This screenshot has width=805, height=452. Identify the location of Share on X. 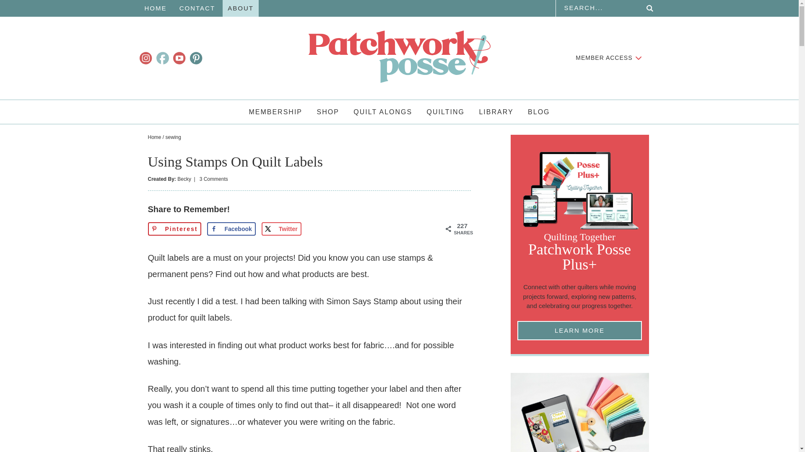
(281, 229).